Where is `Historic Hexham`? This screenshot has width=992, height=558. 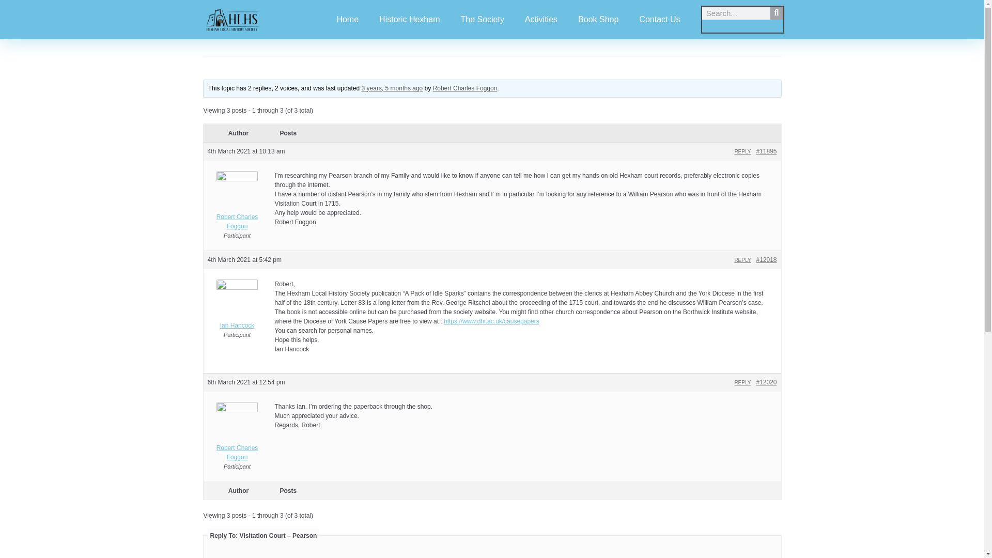 Historic Hexham is located at coordinates (409, 20).